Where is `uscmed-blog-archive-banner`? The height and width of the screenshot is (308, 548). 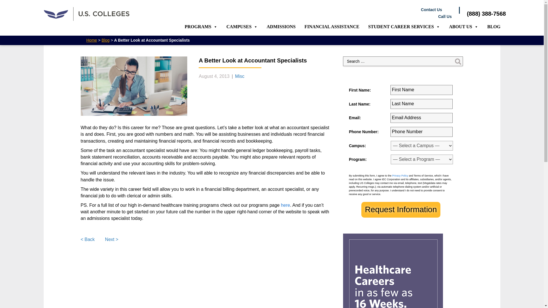
uscmed-blog-archive-banner is located at coordinates (393, 271).